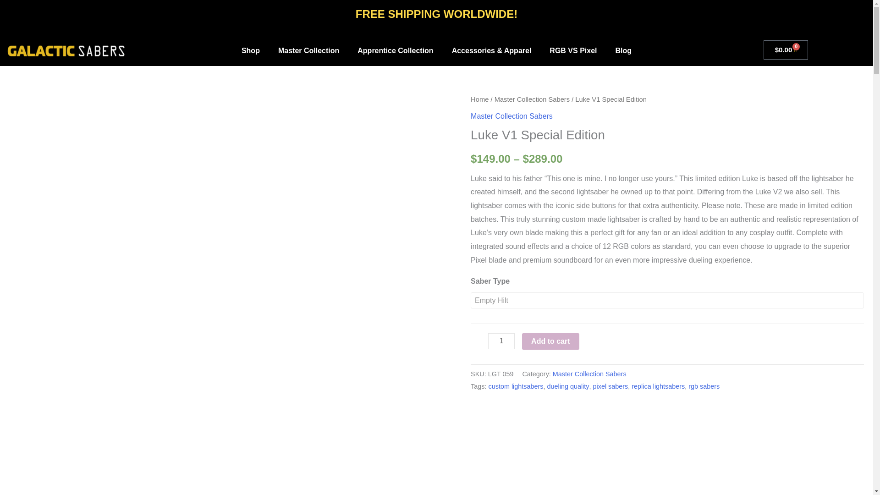 This screenshot has width=880, height=495. I want to click on custom lightsabers, so click(516, 386).